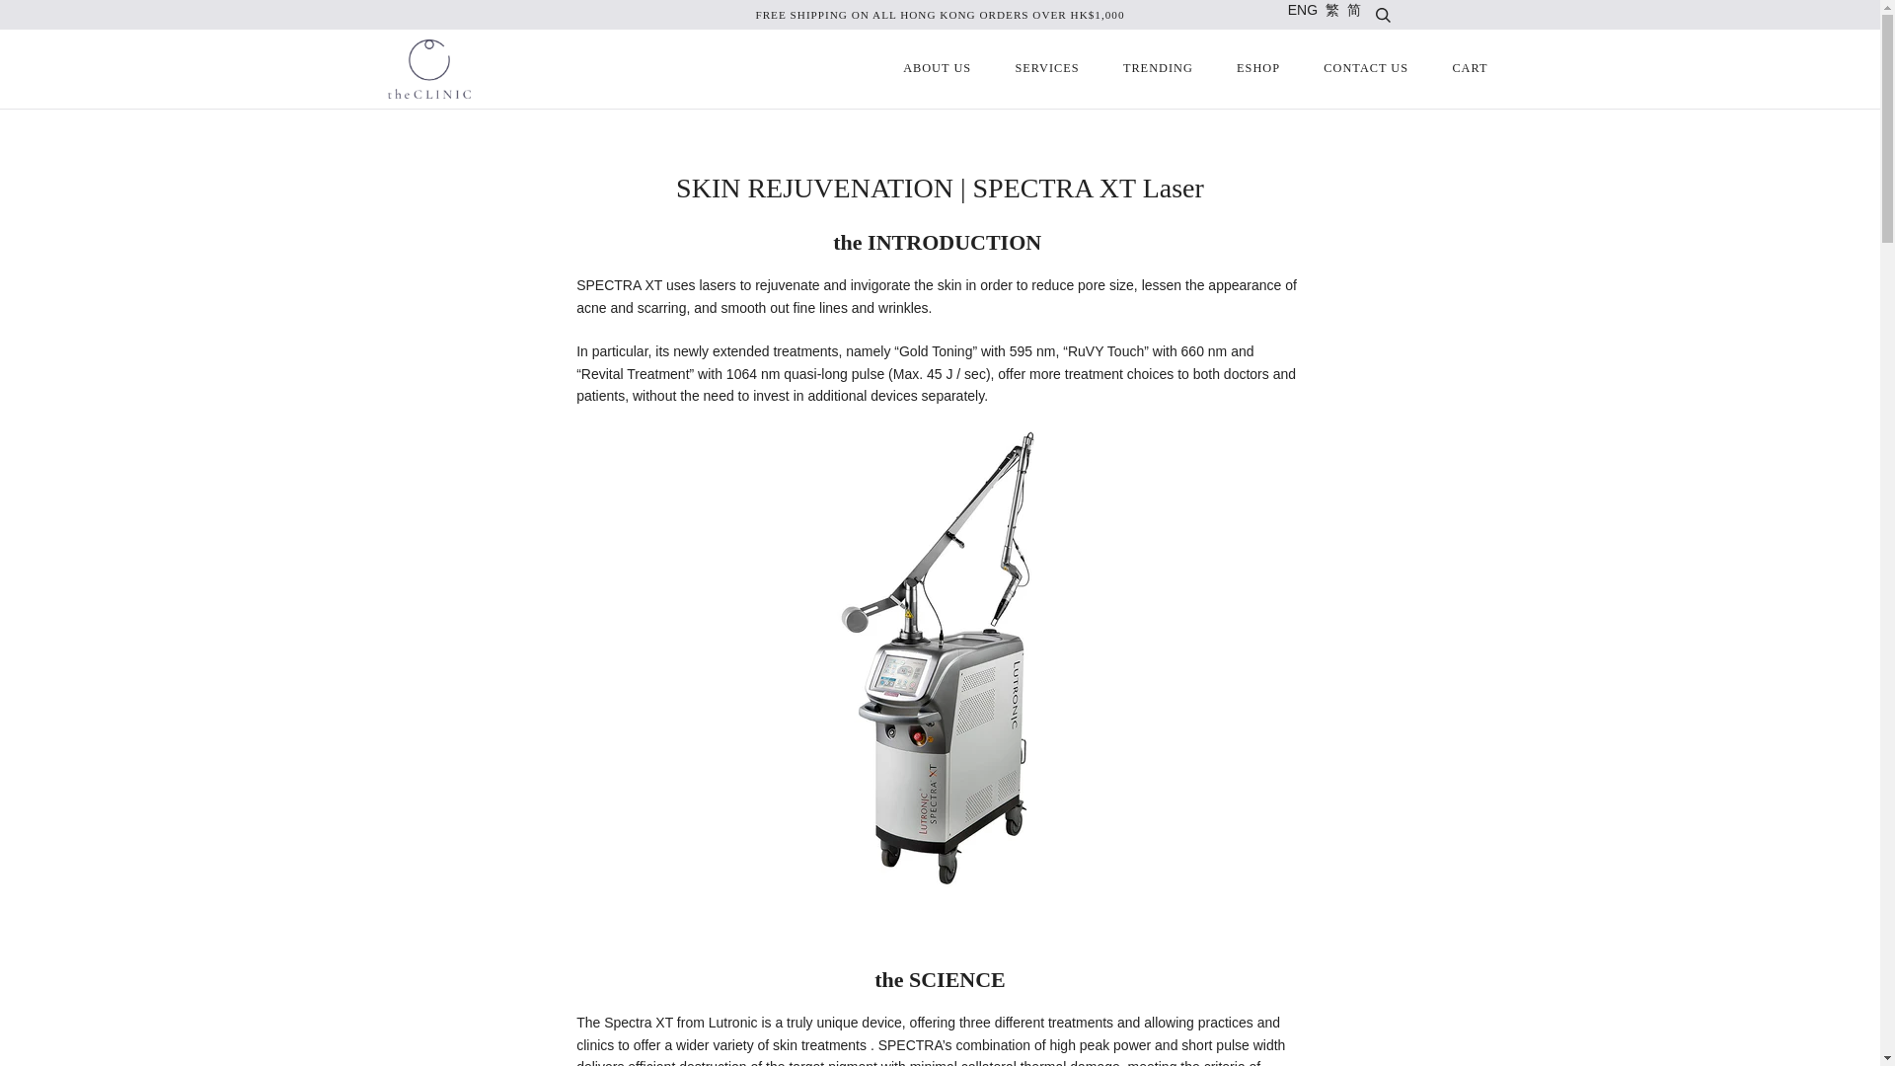 Image resolution: width=1895 pixels, height=1066 pixels. I want to click on TRENDING, so click(1157, 69).